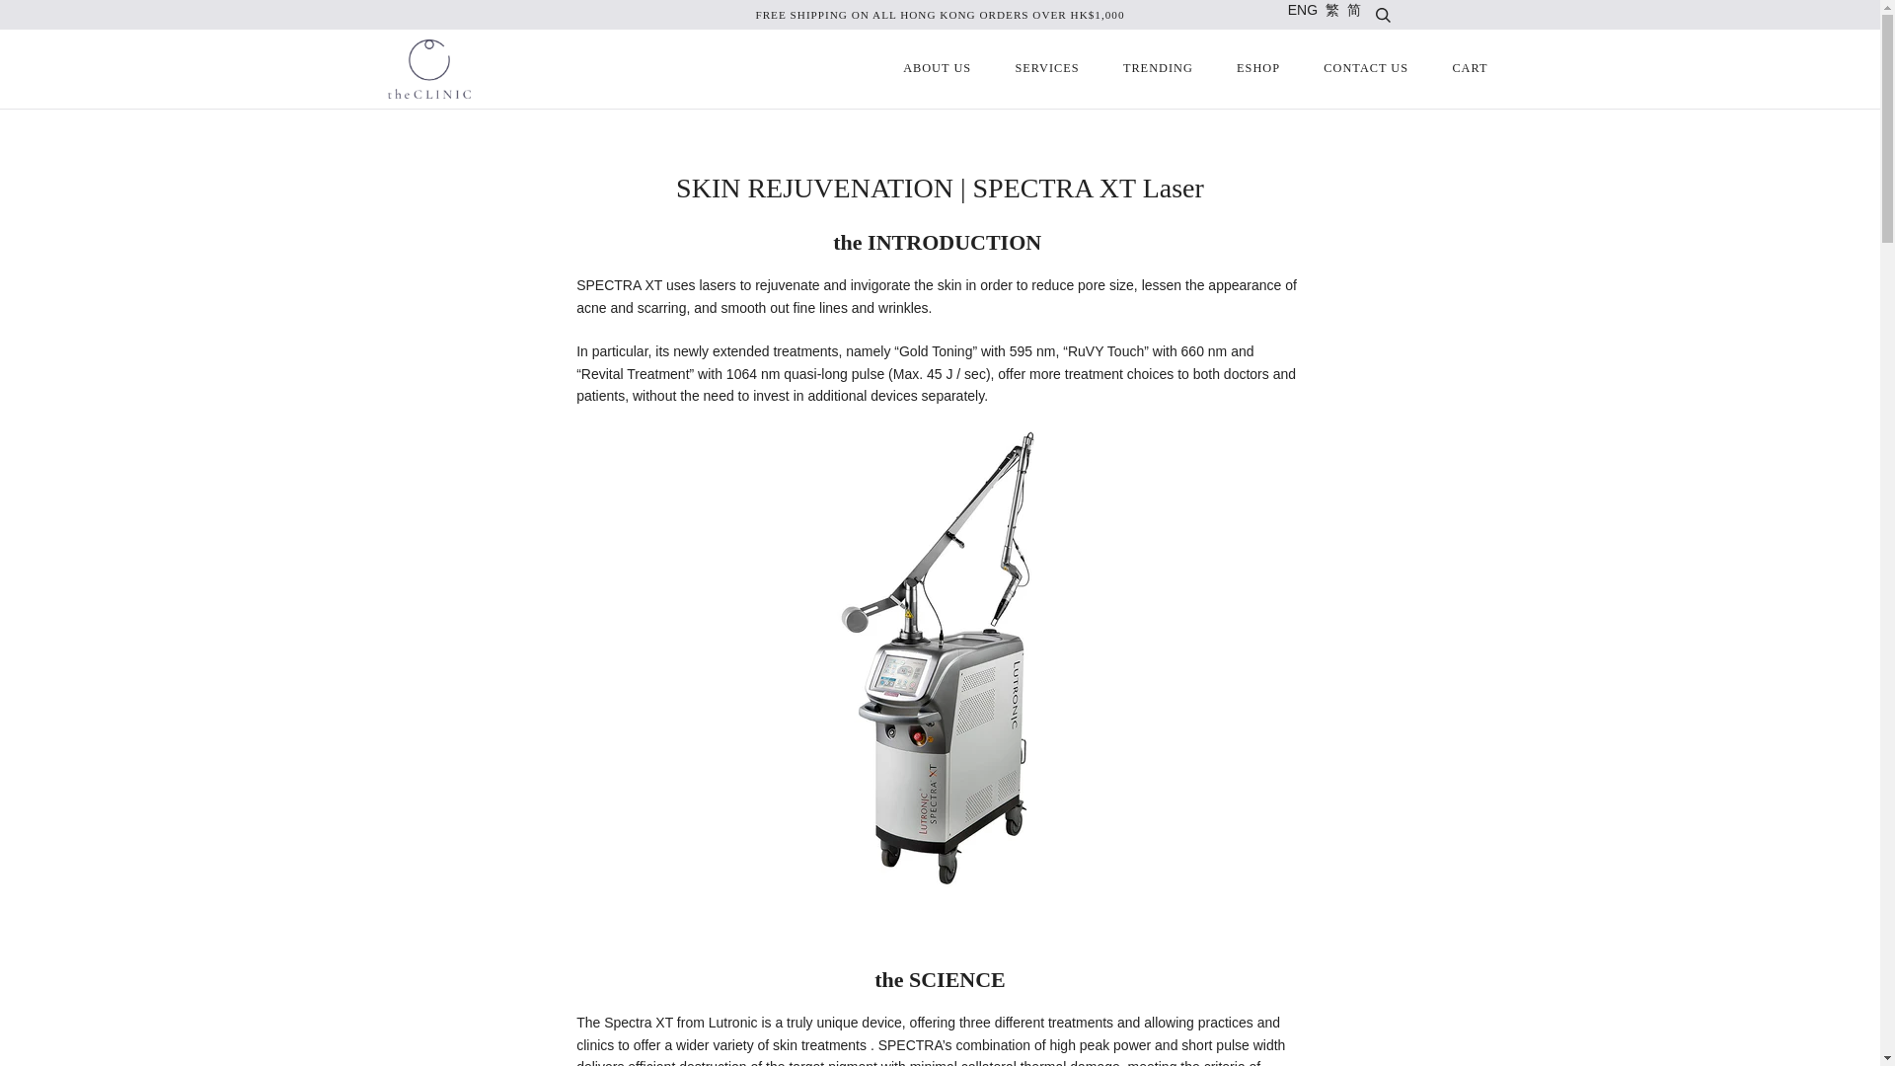 Image resolution: width=1895 pixels, height=1066 pixels. I want to click on TRENDING, so click(1157, 69).